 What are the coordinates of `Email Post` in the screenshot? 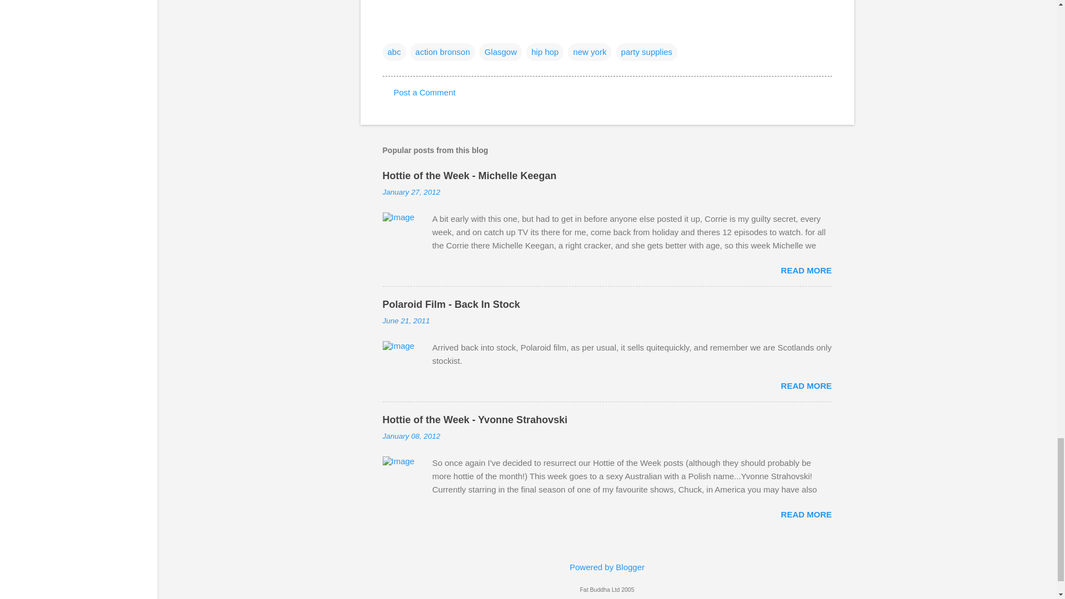 It's located at (389, 29).